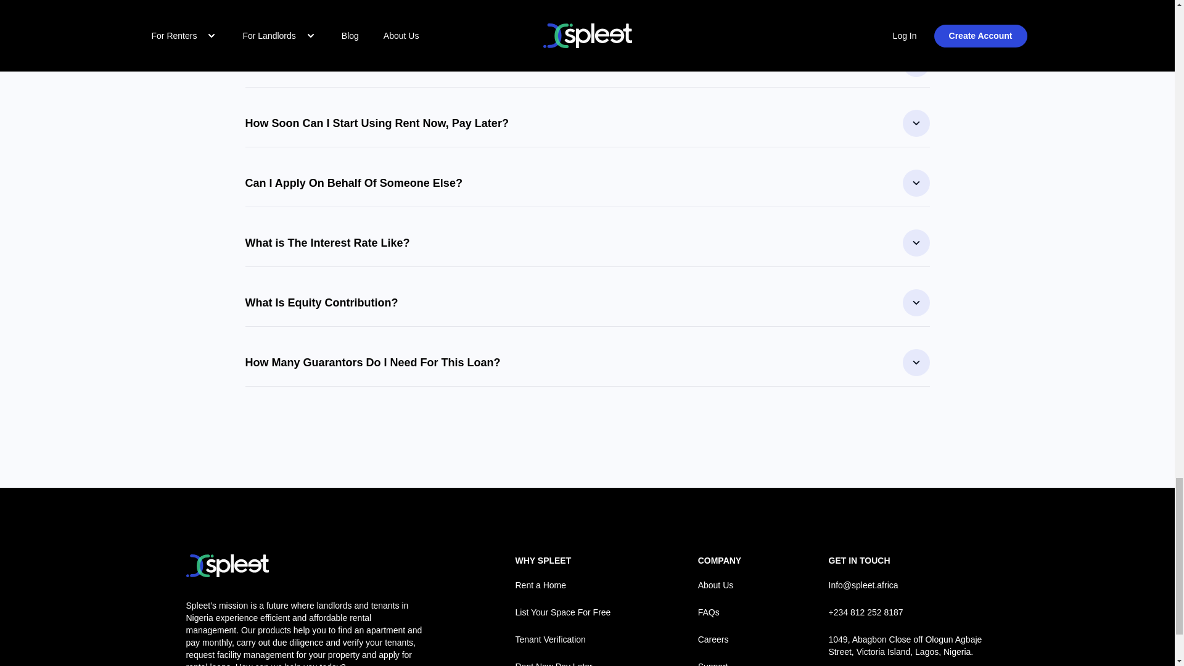  I want to click on Rent Now Pay Later, so click(562, 664).